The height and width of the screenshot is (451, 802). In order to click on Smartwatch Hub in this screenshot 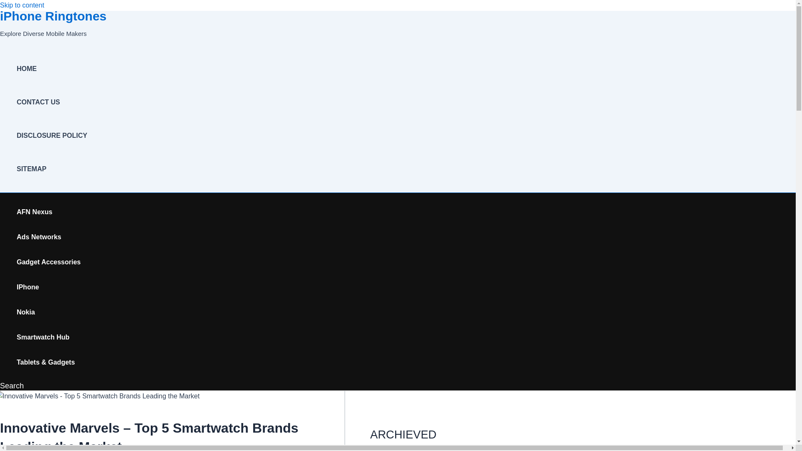, I will do `click(48, 337)`.